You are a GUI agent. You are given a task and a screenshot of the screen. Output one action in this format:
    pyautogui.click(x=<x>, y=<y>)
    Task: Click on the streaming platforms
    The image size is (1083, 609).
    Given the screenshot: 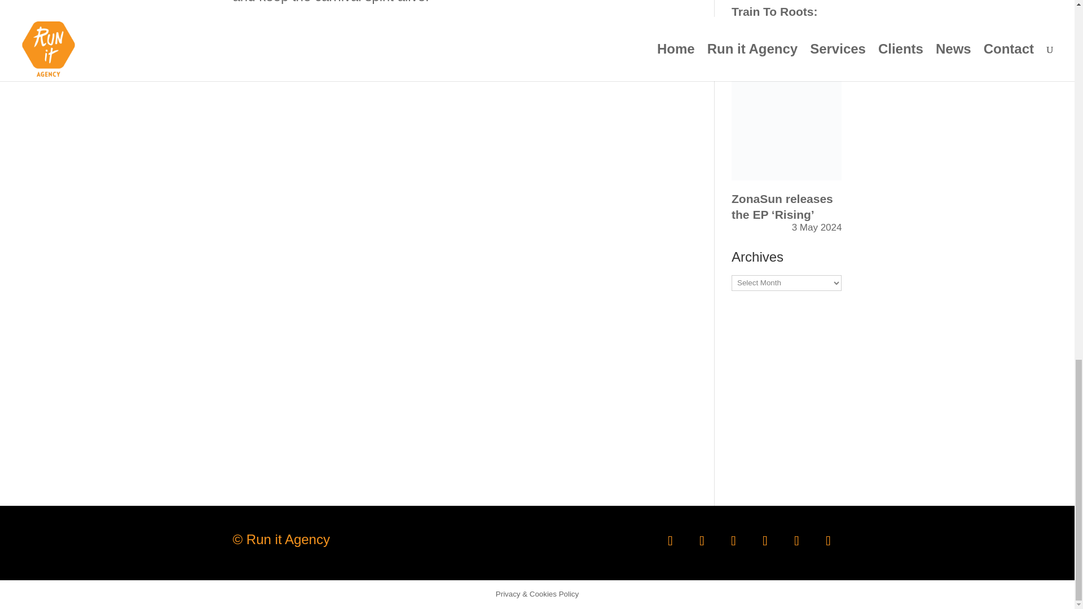 What is the action you would take?
    pyautogui.click(x=292, y=56)
    